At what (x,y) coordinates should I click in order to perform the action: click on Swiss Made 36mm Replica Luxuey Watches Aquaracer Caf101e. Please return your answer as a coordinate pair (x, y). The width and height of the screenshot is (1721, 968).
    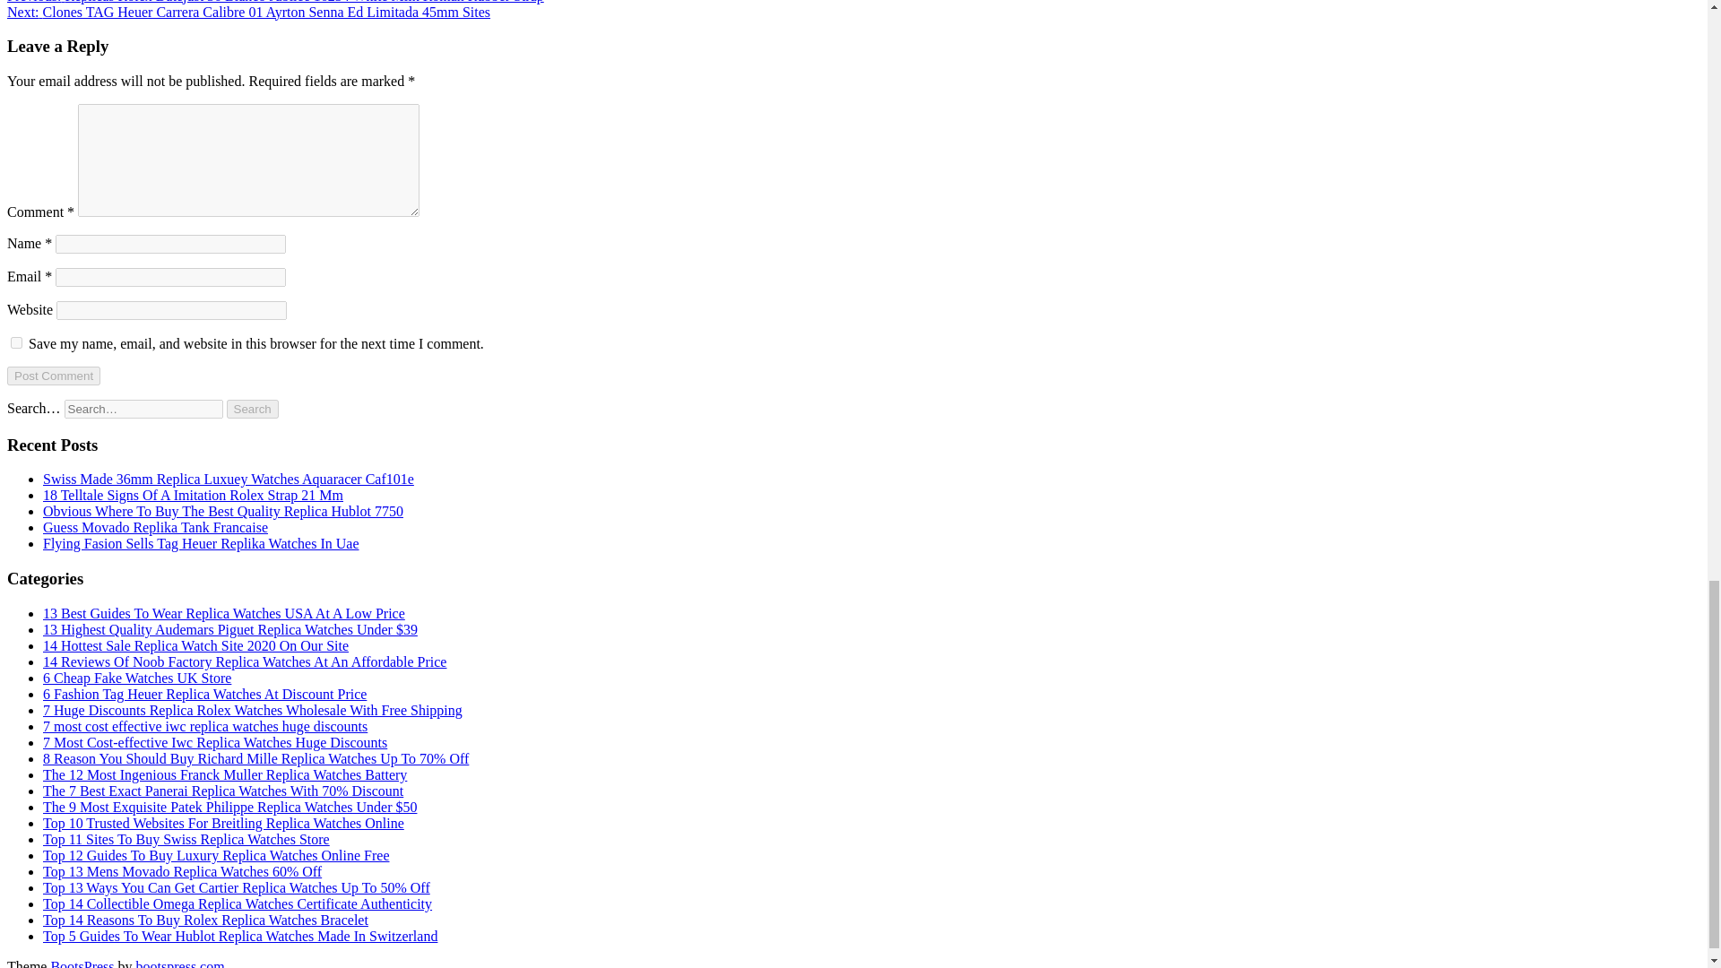
    Looking at the image, I should click on (229, 479).